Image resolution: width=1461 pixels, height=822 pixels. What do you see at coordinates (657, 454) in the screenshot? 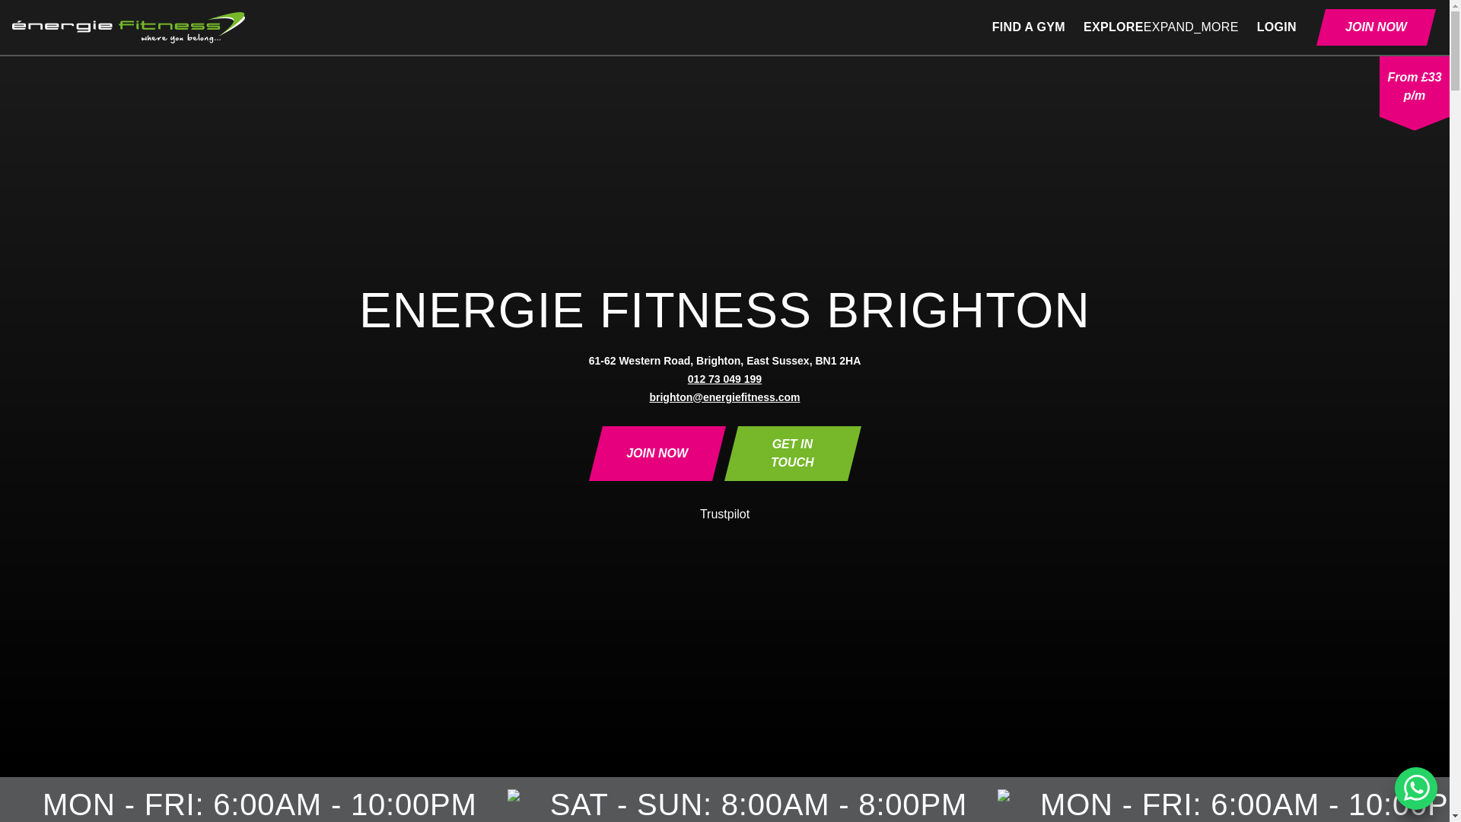
I see `JOIN NOW` at bounding box center [657, 454].